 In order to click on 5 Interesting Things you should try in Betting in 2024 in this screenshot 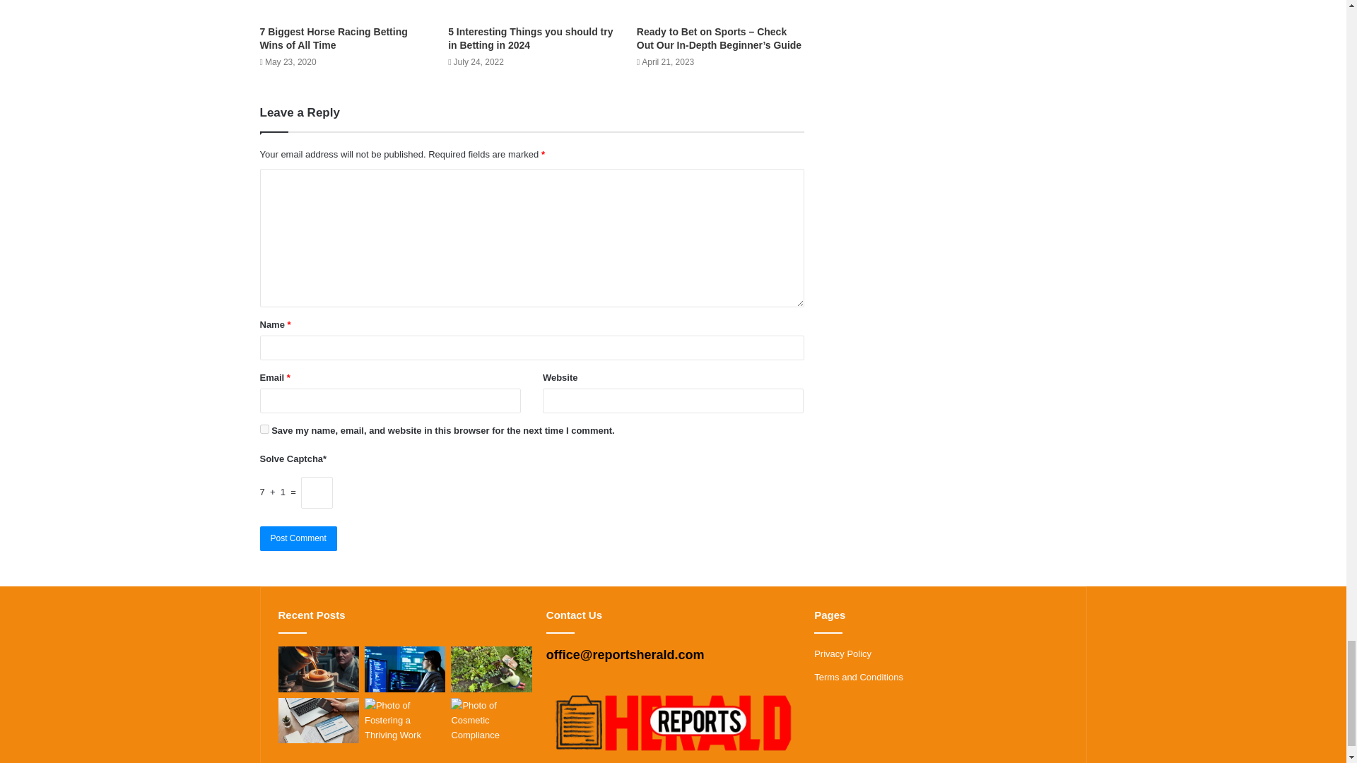, I will do `click(530, 38)`.